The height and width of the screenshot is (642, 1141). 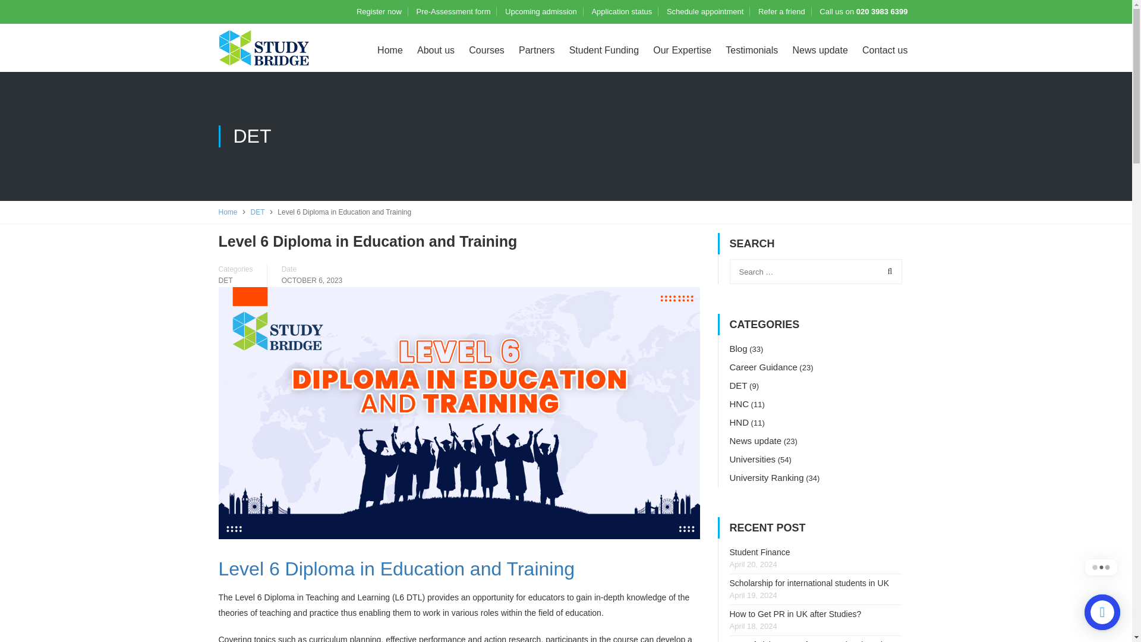 I want to click on Upcoming admission, so click(x=541, y=11).